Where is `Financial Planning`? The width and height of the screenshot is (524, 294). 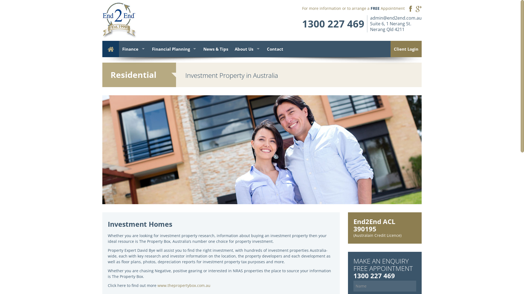 Financial Planning is located at coordinates (174, 49).